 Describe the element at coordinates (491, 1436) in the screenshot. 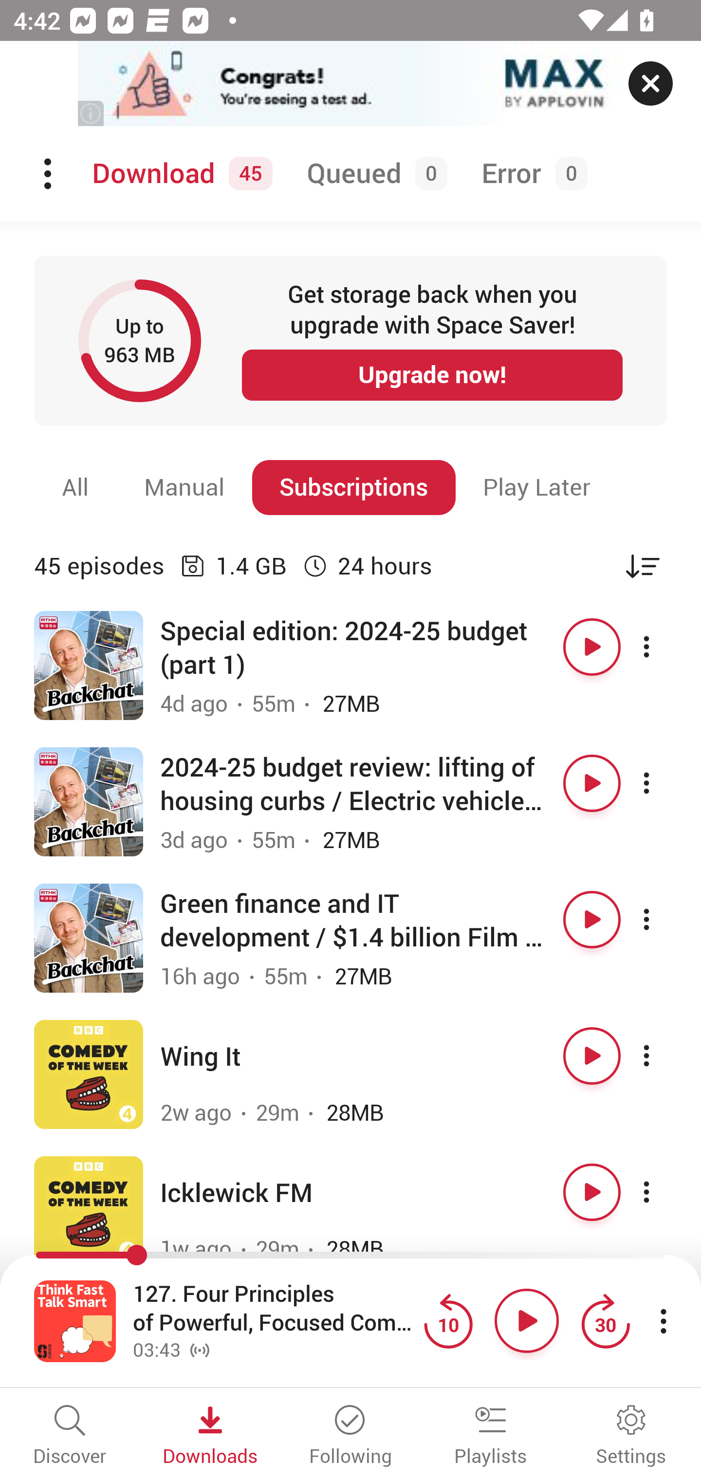

I see `Playlists` at that location.